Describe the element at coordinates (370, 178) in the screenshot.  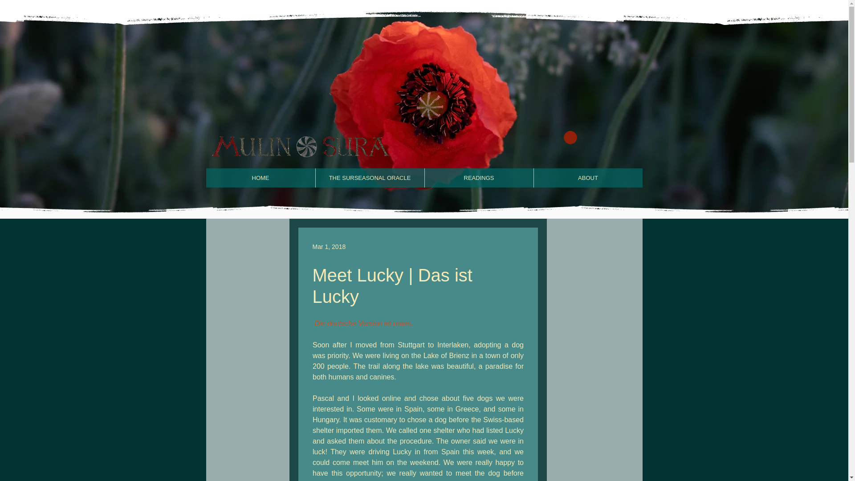
I see `THE SURSEASONAL ORACLE` at that location.